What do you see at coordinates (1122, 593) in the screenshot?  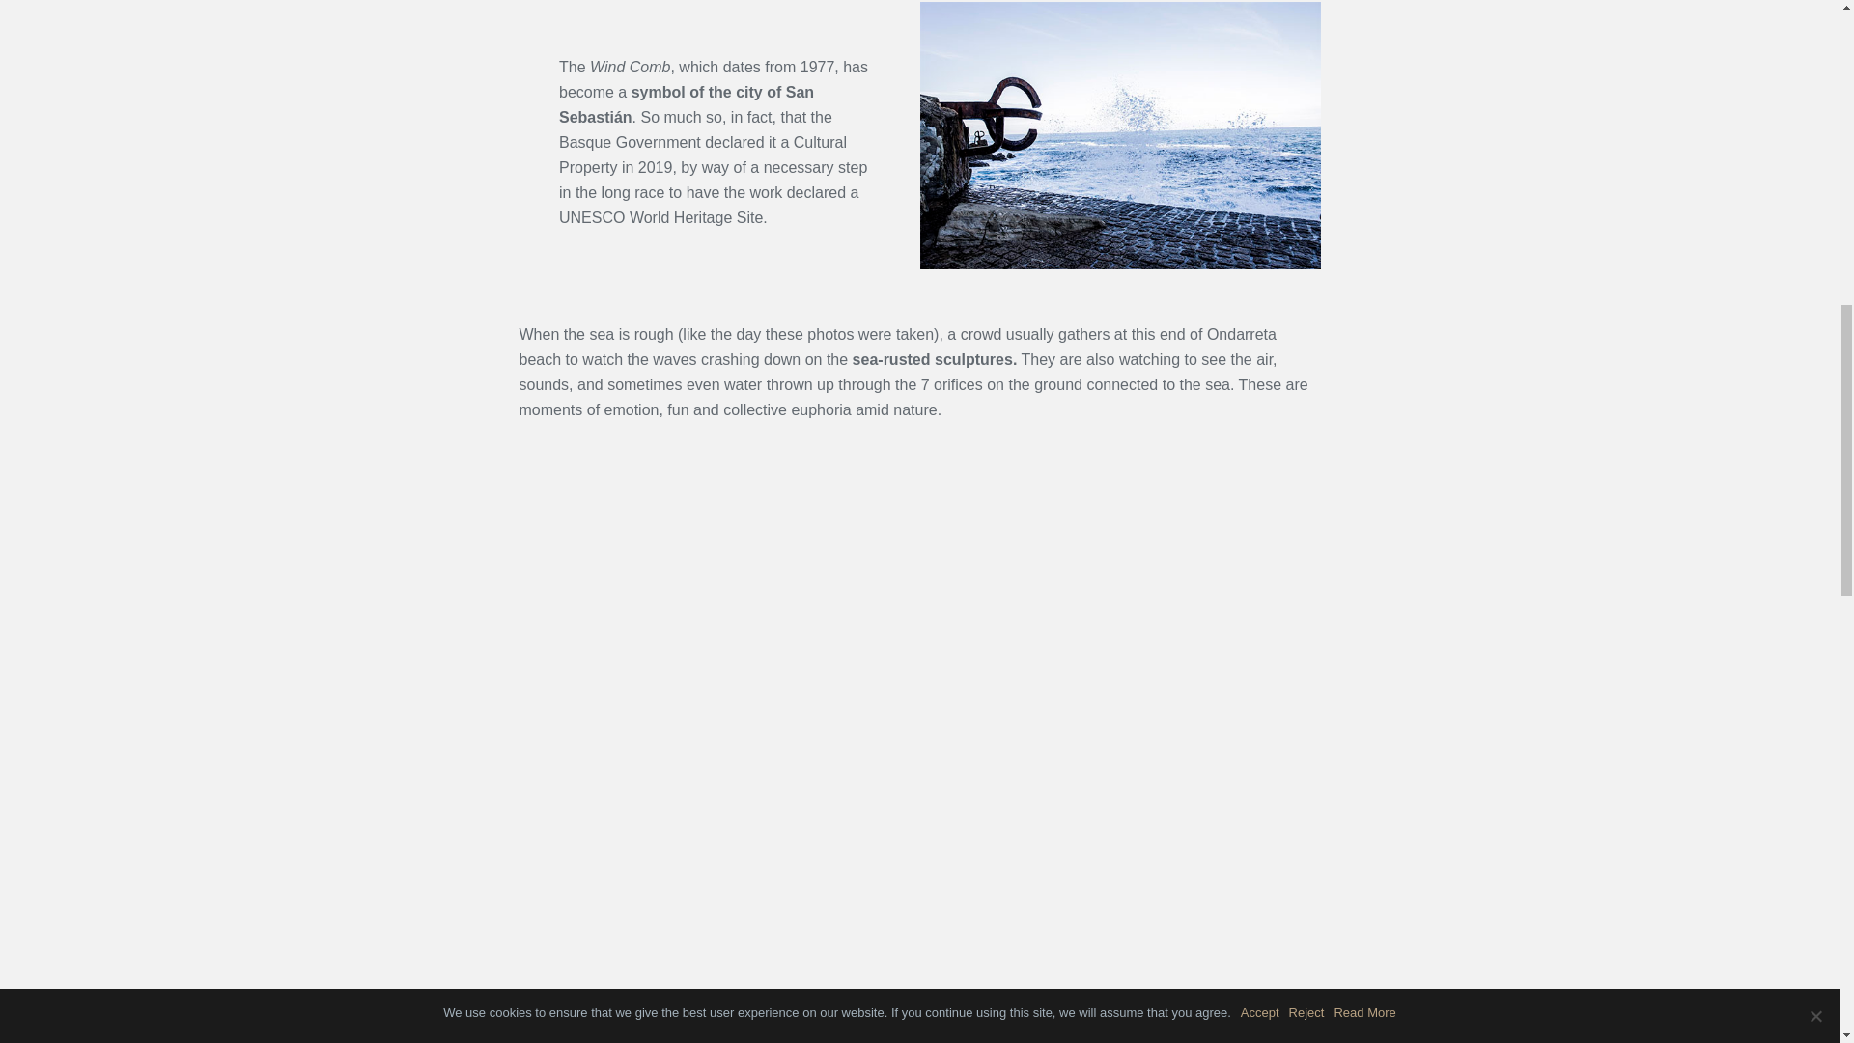 I see `Serie Peine del Viento ahora con la ola encima` at bounding box center [1122, 593].